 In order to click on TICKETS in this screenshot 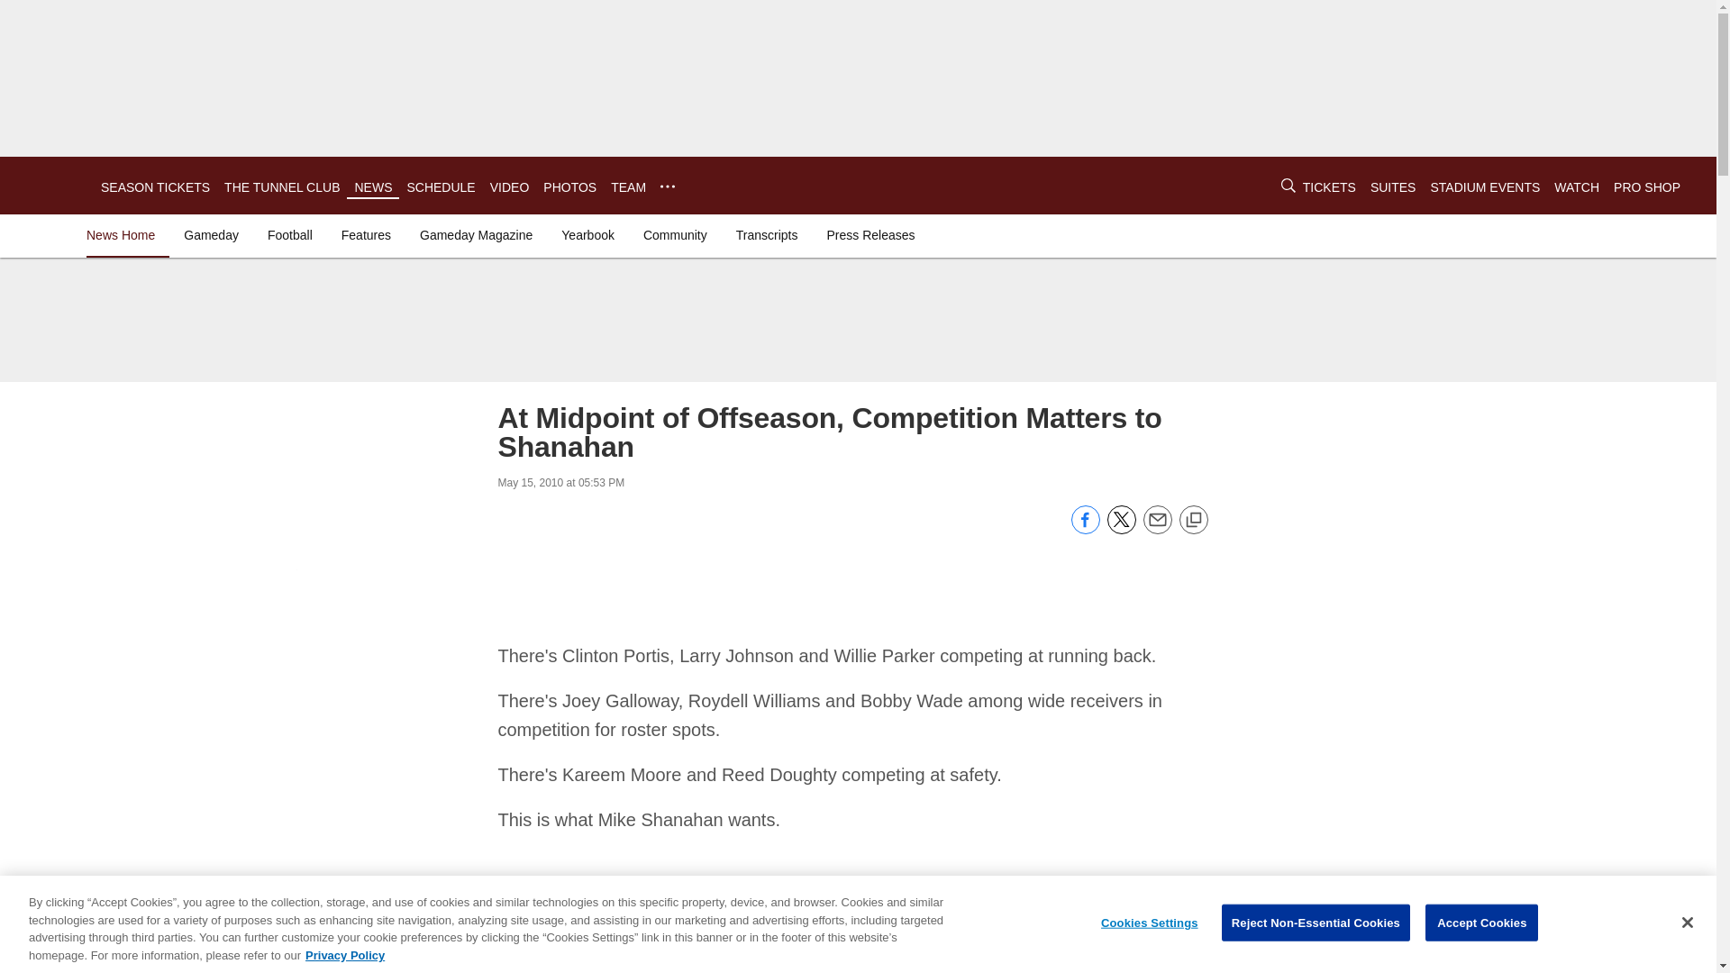, I will do `click(1329, 187)`.